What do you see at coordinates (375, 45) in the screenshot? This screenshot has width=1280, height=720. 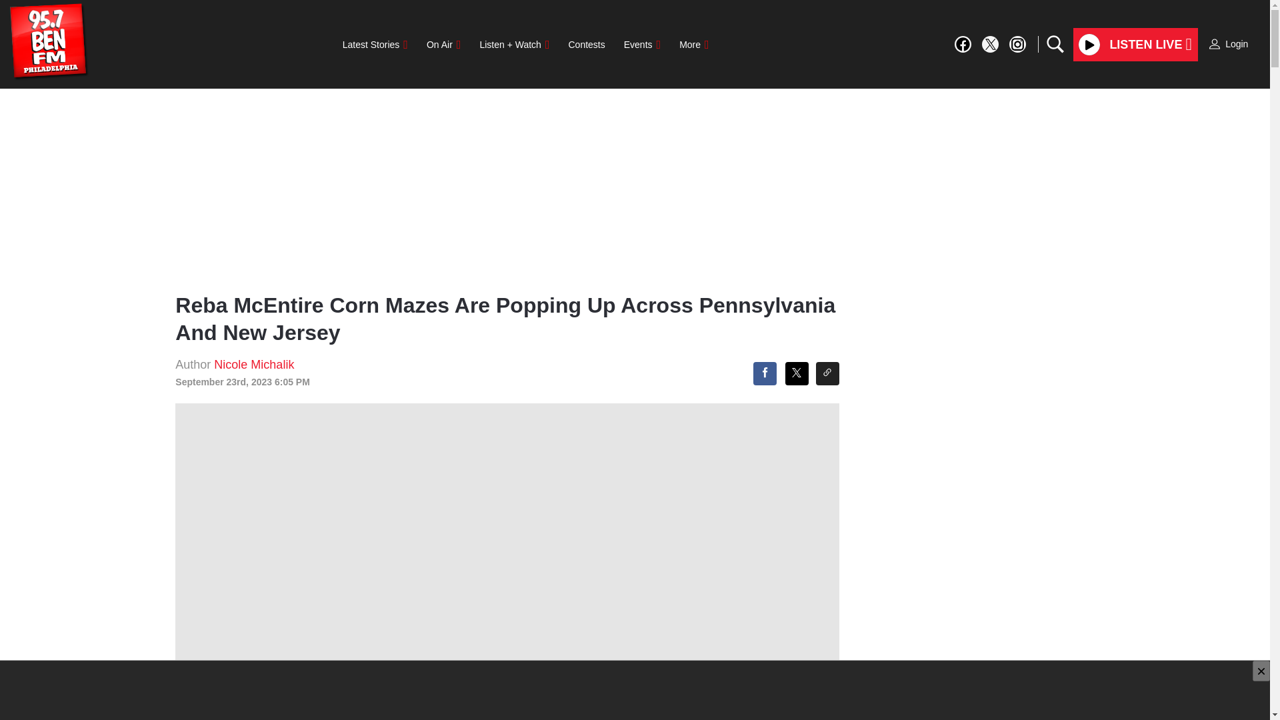 I see `Latest Stories` at bounding box center [375, 45].